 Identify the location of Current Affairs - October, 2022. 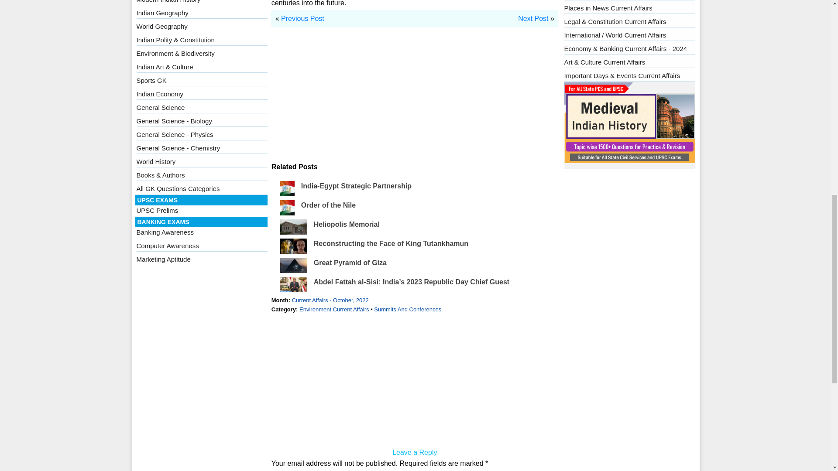
(330, 300).